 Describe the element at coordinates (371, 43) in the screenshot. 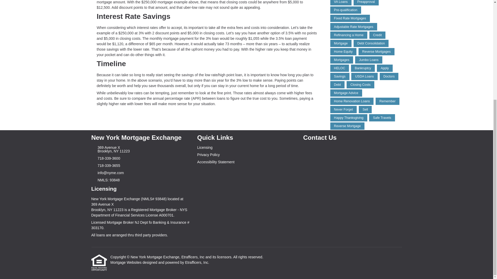

I see `Debt Consolidation` at that location.